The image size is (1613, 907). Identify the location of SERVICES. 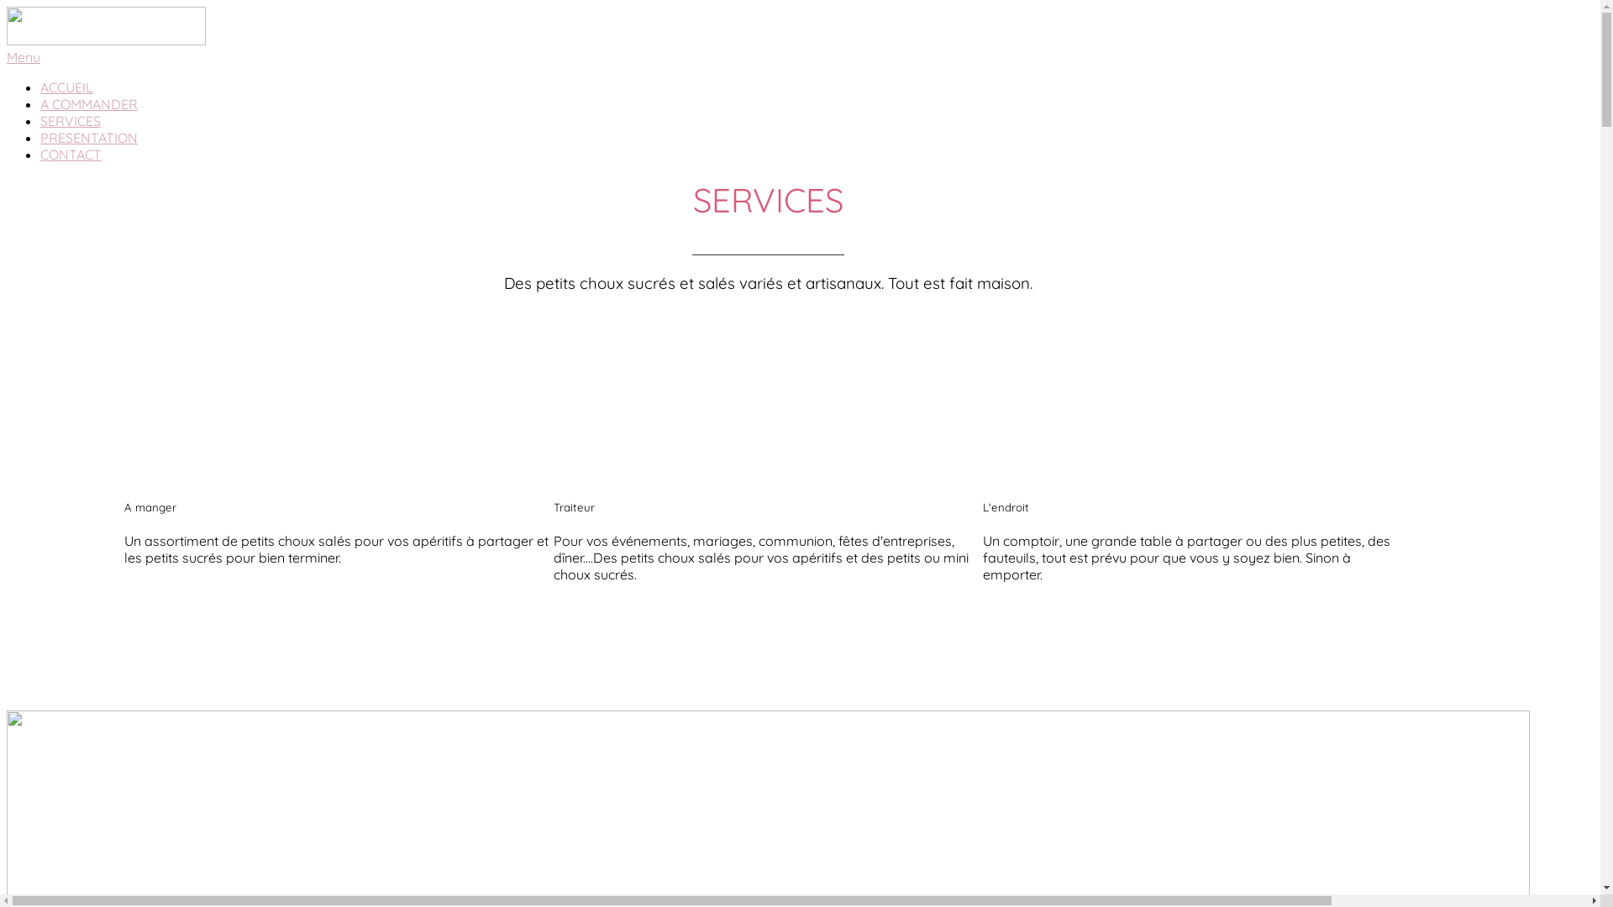
(71, 121).